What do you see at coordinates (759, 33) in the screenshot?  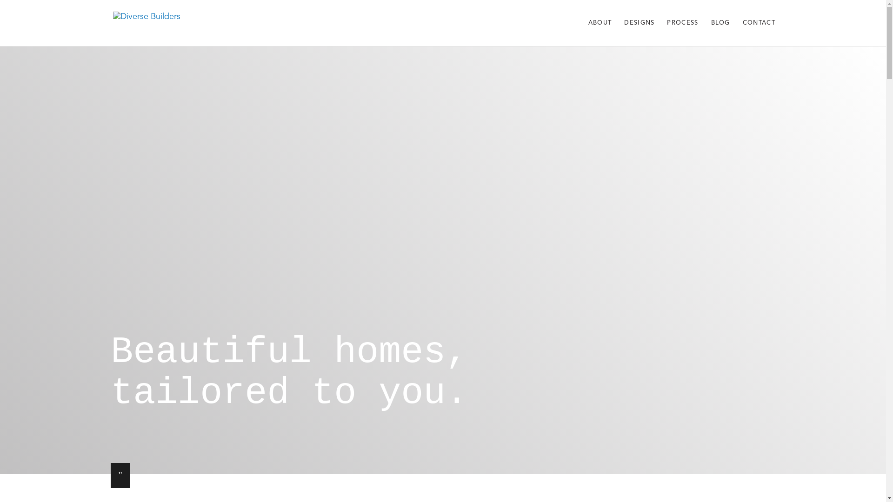 I see `CONTACT` at bounding box center [759, 33].